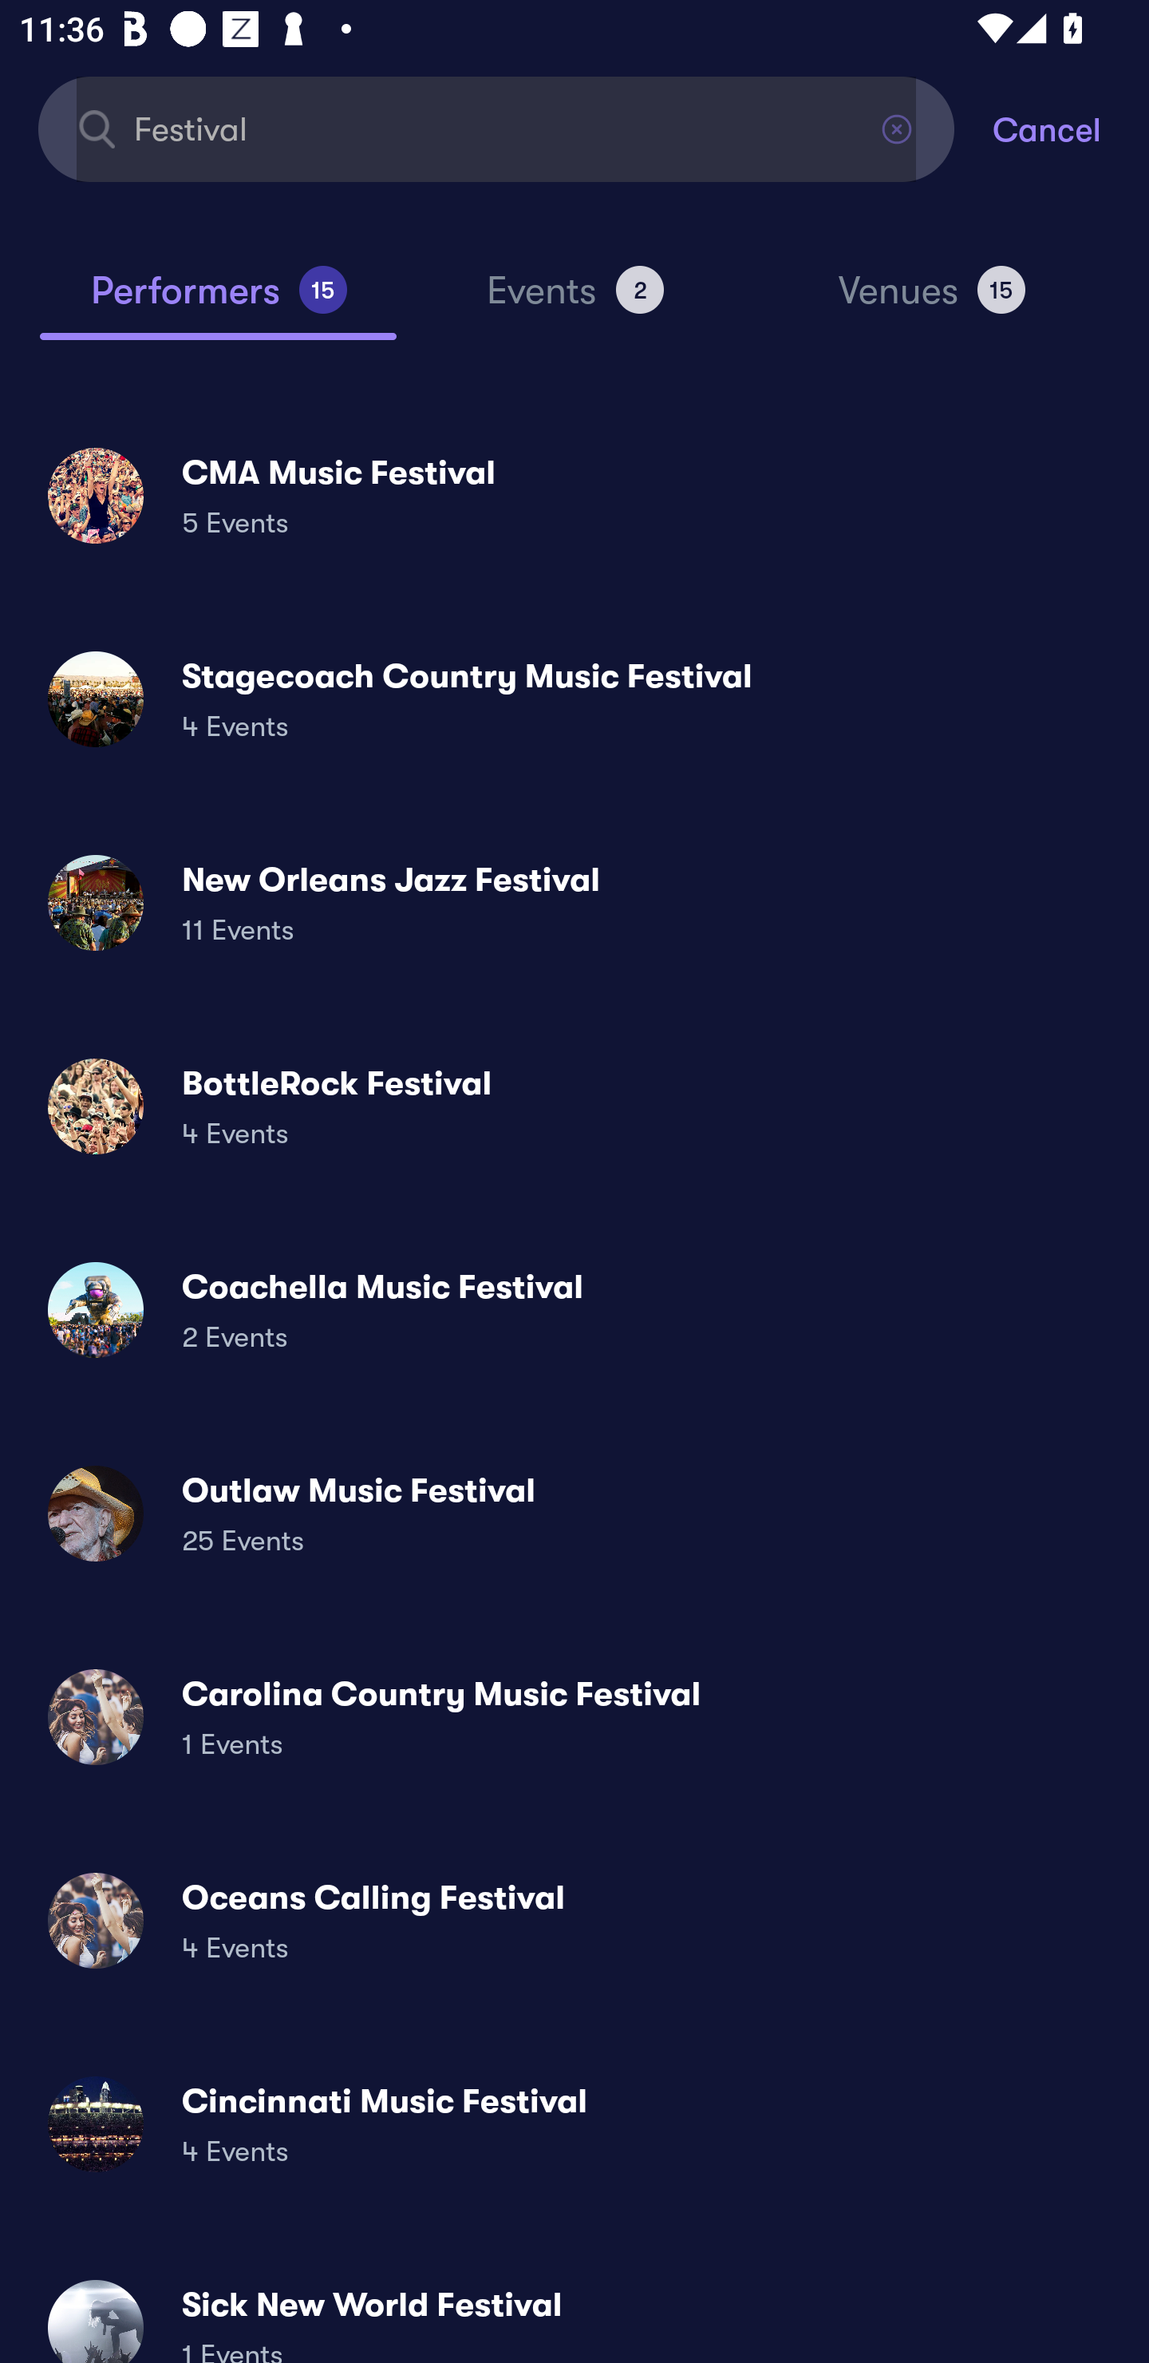 This screenshot has height=2363, width=1149. What do you see at coordinates (574, 1716) in the screenshot?
I see `Carolina Country Music Festival 1 Events` at bounding box center [574, 1716].